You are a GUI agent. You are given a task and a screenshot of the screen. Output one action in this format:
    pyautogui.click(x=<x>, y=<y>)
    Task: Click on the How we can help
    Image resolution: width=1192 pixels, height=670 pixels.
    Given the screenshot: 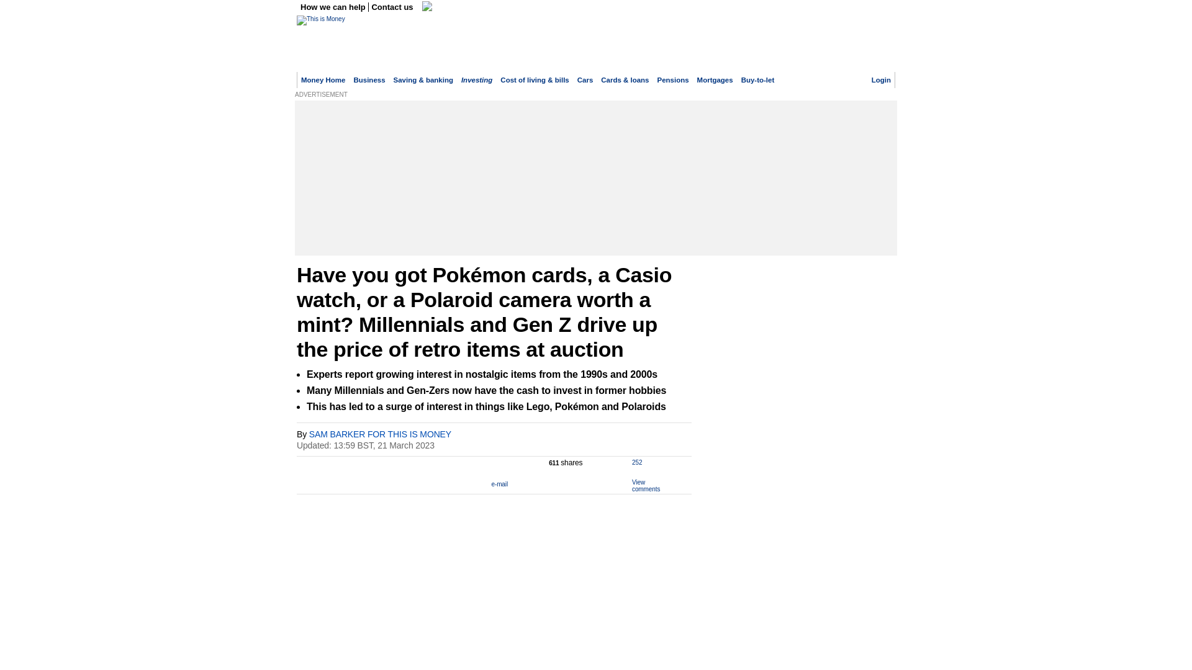 What is the action you would take?
    pyautogui.click(x=334, y=7)
    